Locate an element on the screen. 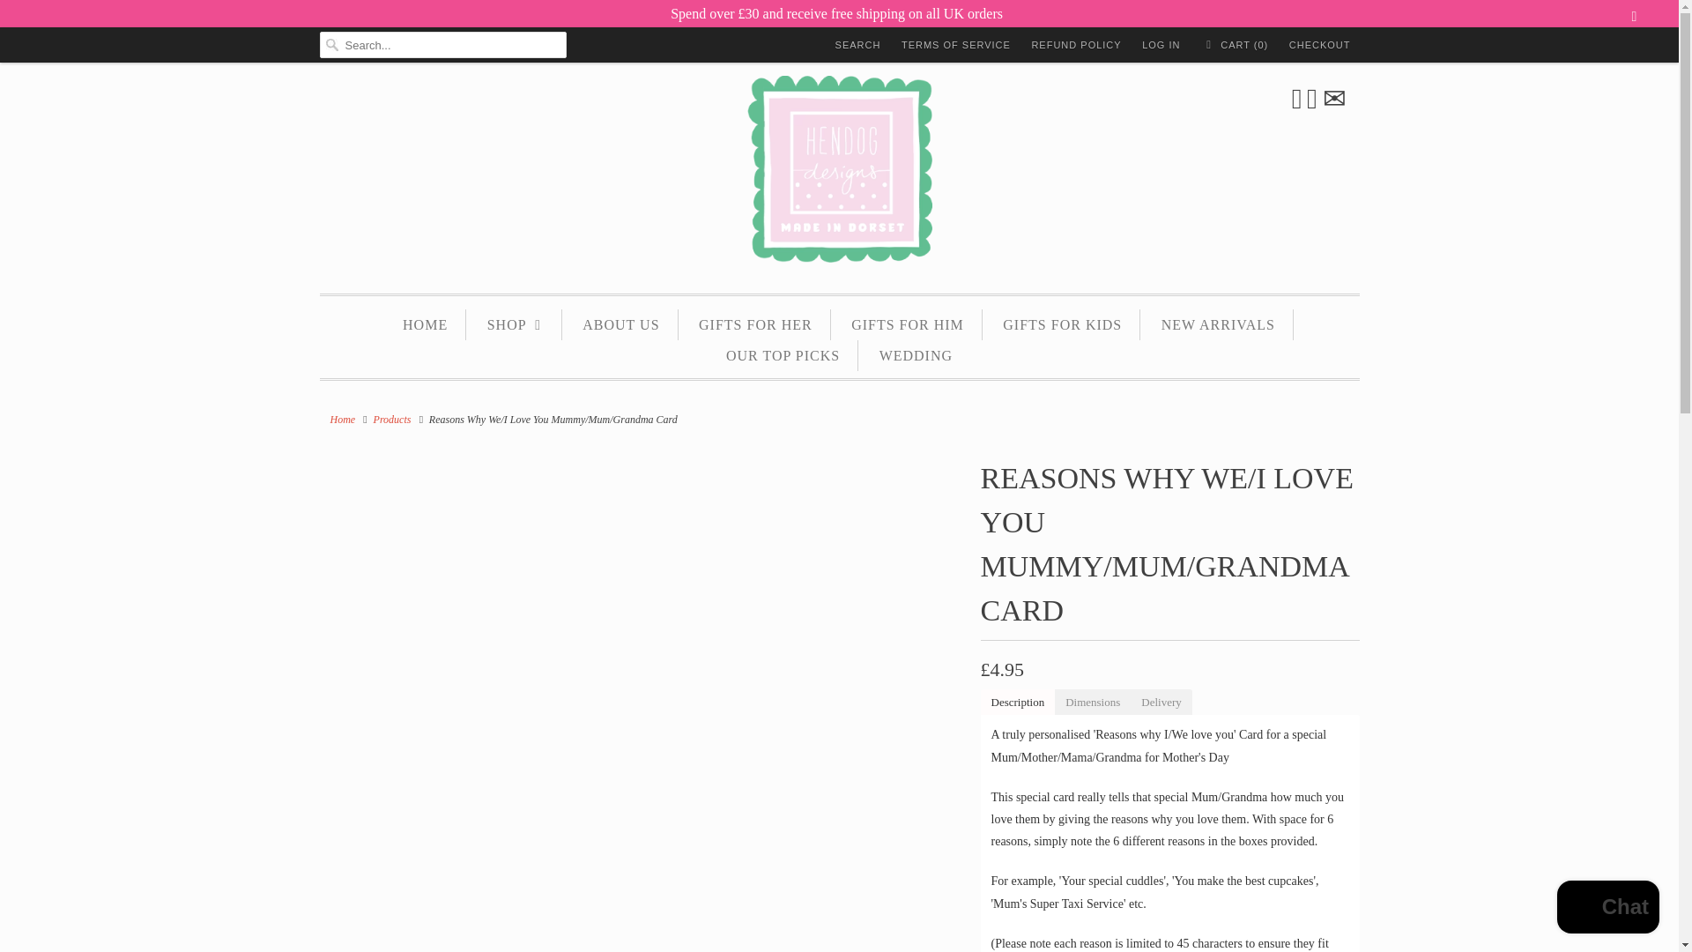  SHOP is located at coordinates (515, 324).